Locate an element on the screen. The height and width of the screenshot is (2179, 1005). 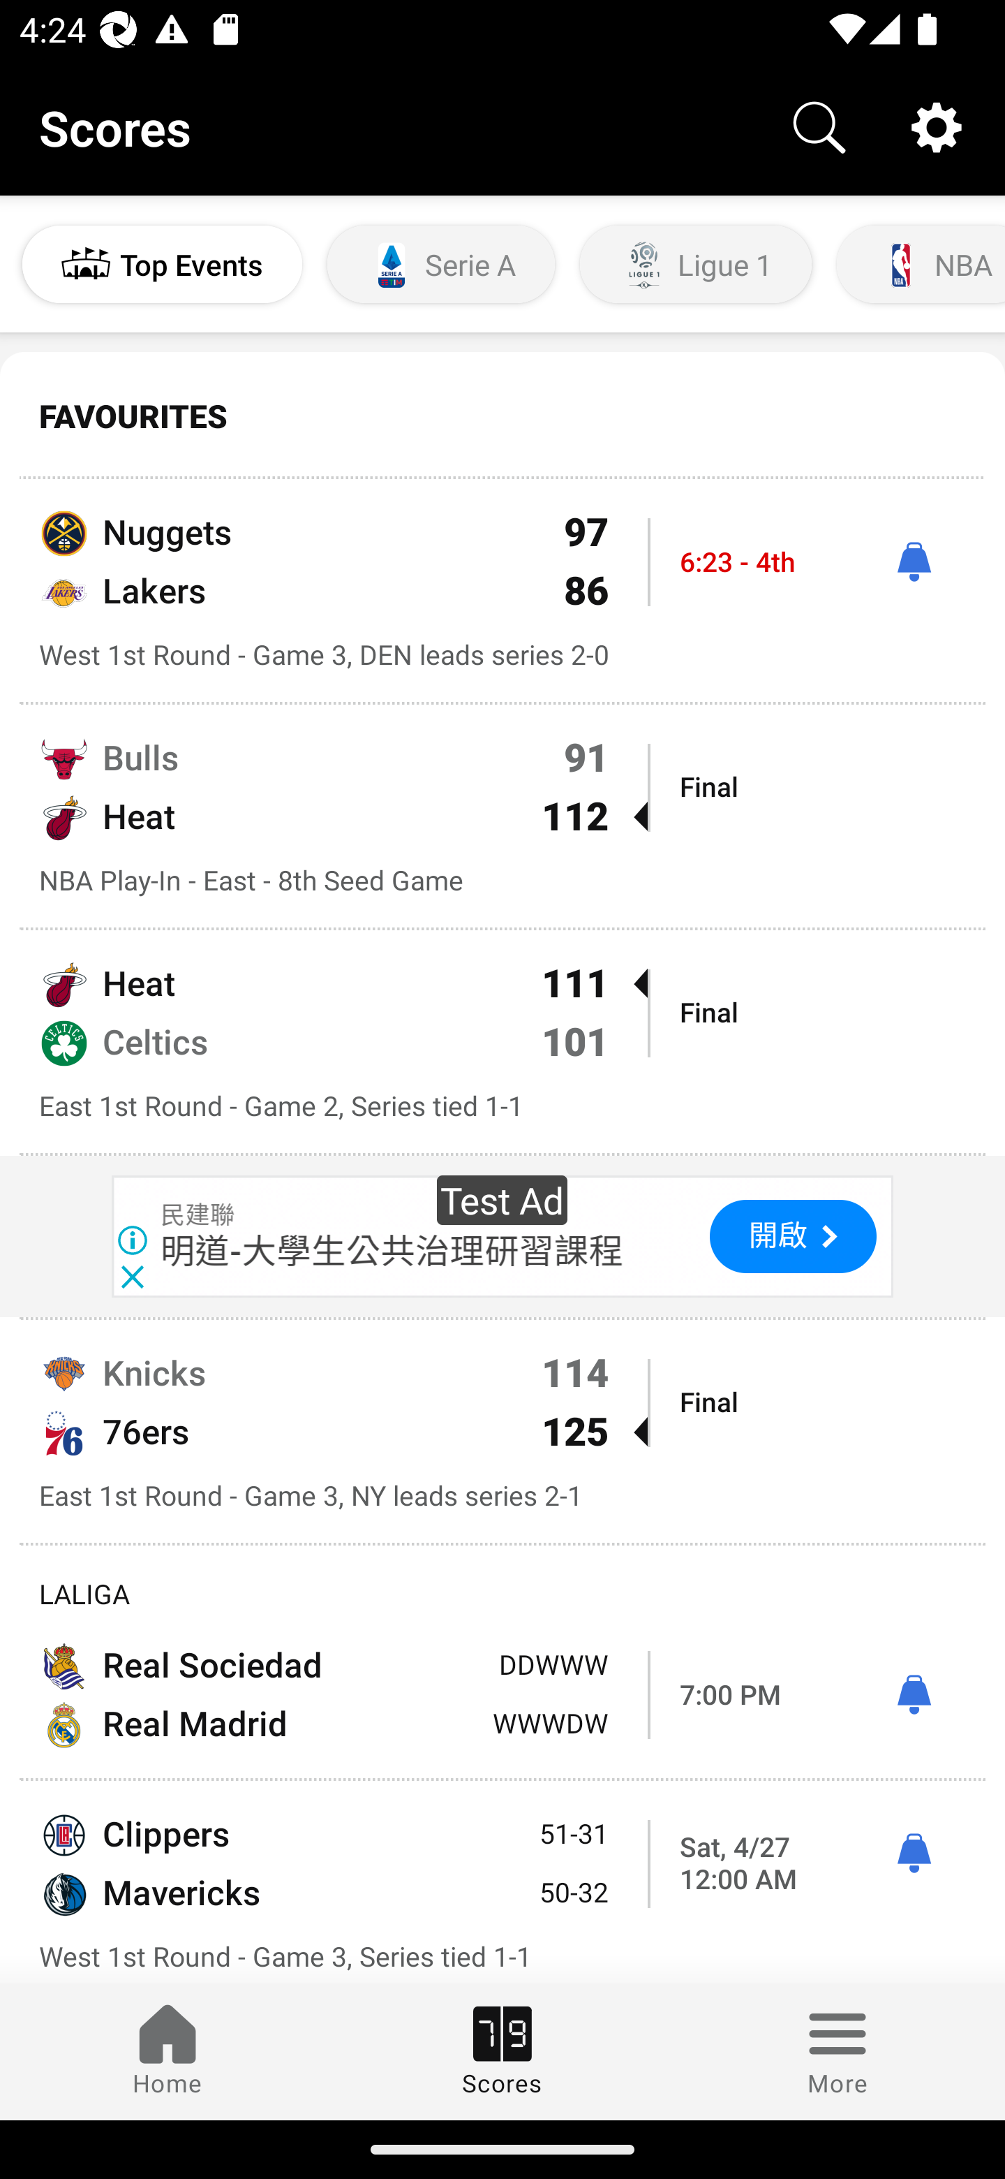
Serie A is located at coordinates (441, 265).